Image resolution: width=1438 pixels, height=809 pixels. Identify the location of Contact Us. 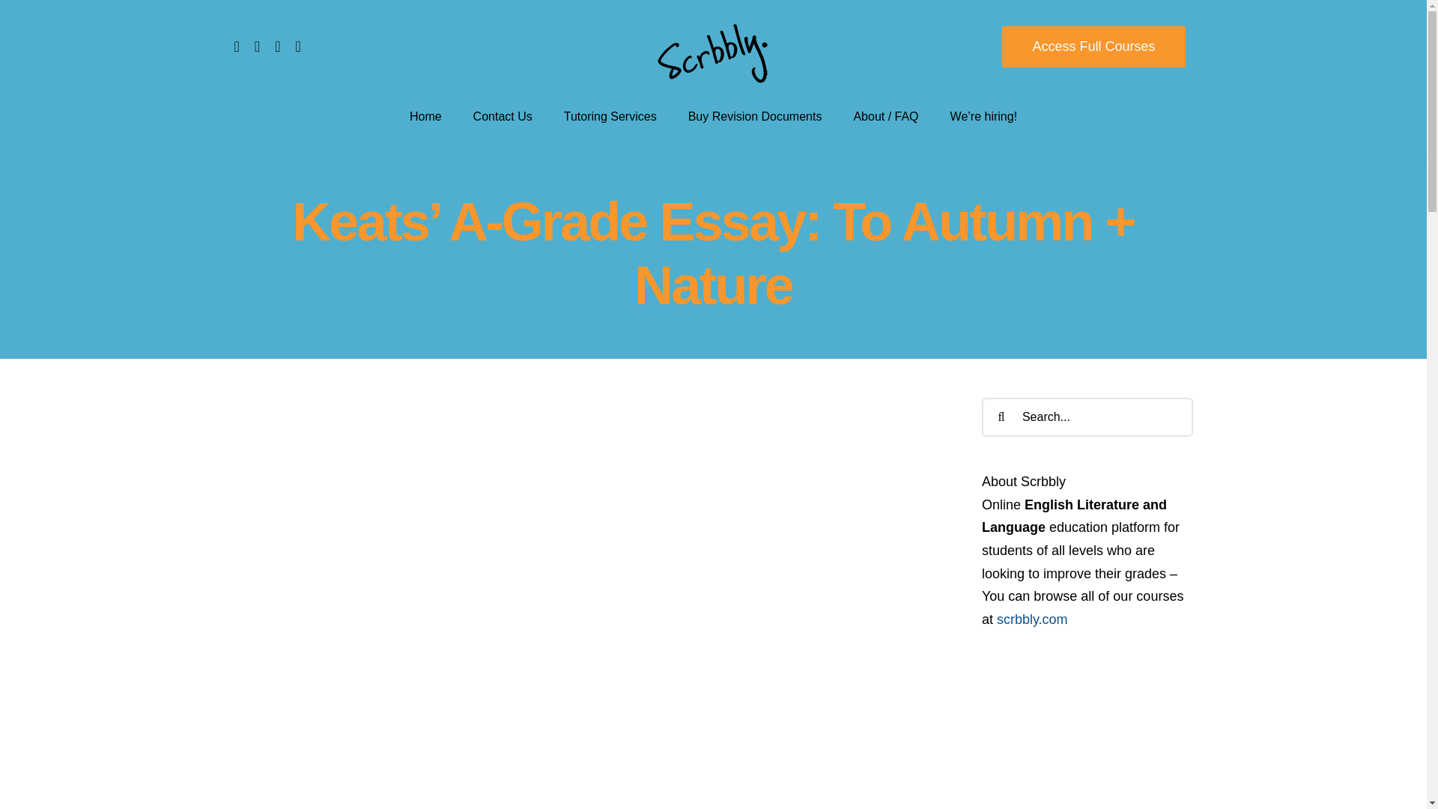
(502, 115).